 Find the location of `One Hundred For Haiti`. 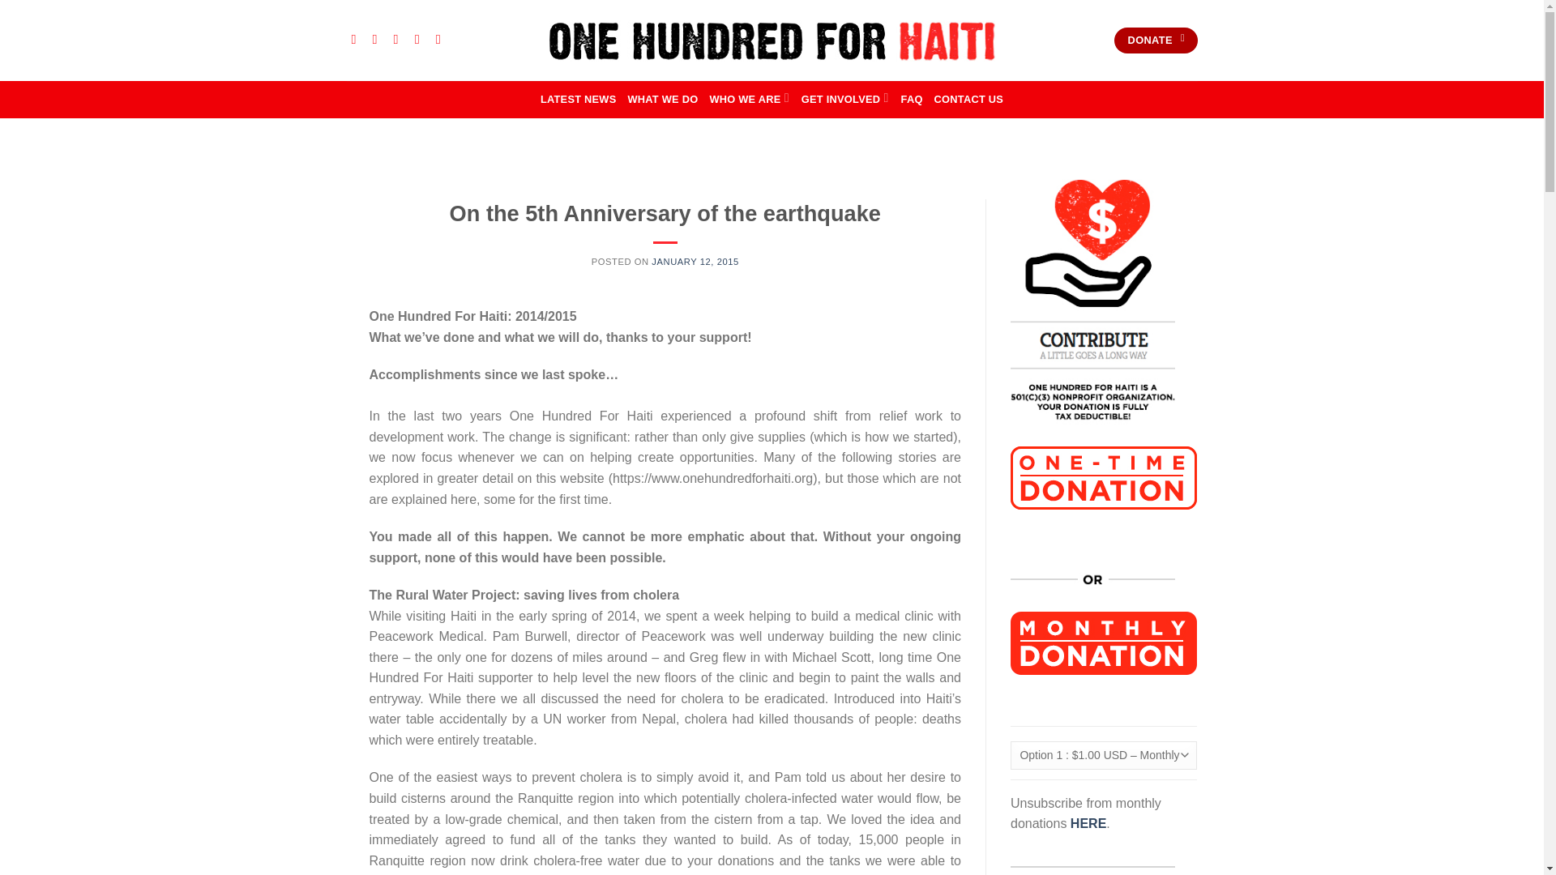

One Hundred For Haiti is located at coordinates (772, 39).